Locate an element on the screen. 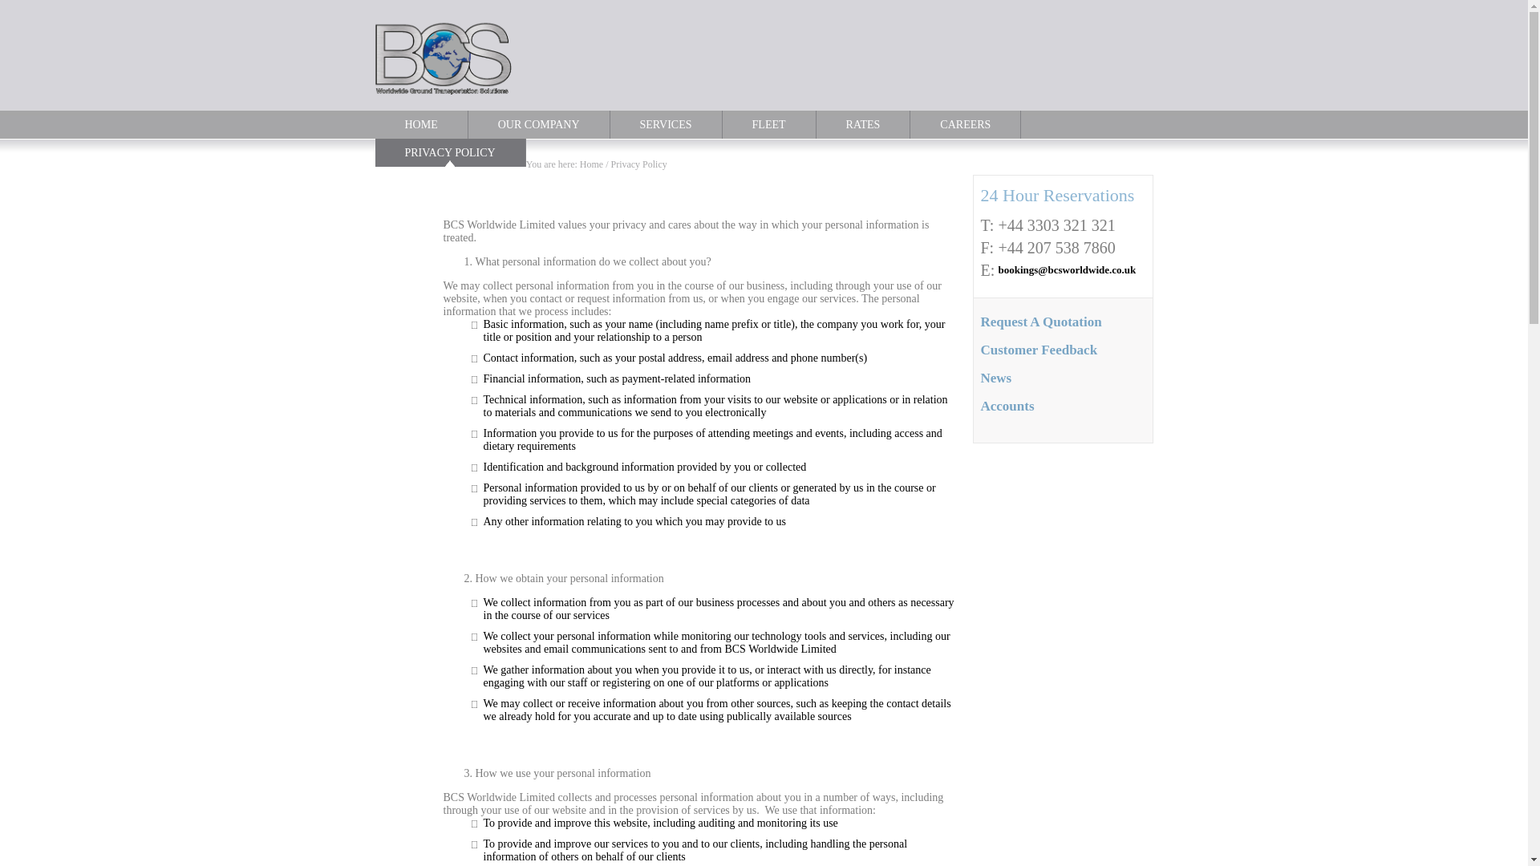 The width and height of the screenshot is (1540, 866). HOME is located at coordinates (422, 124).